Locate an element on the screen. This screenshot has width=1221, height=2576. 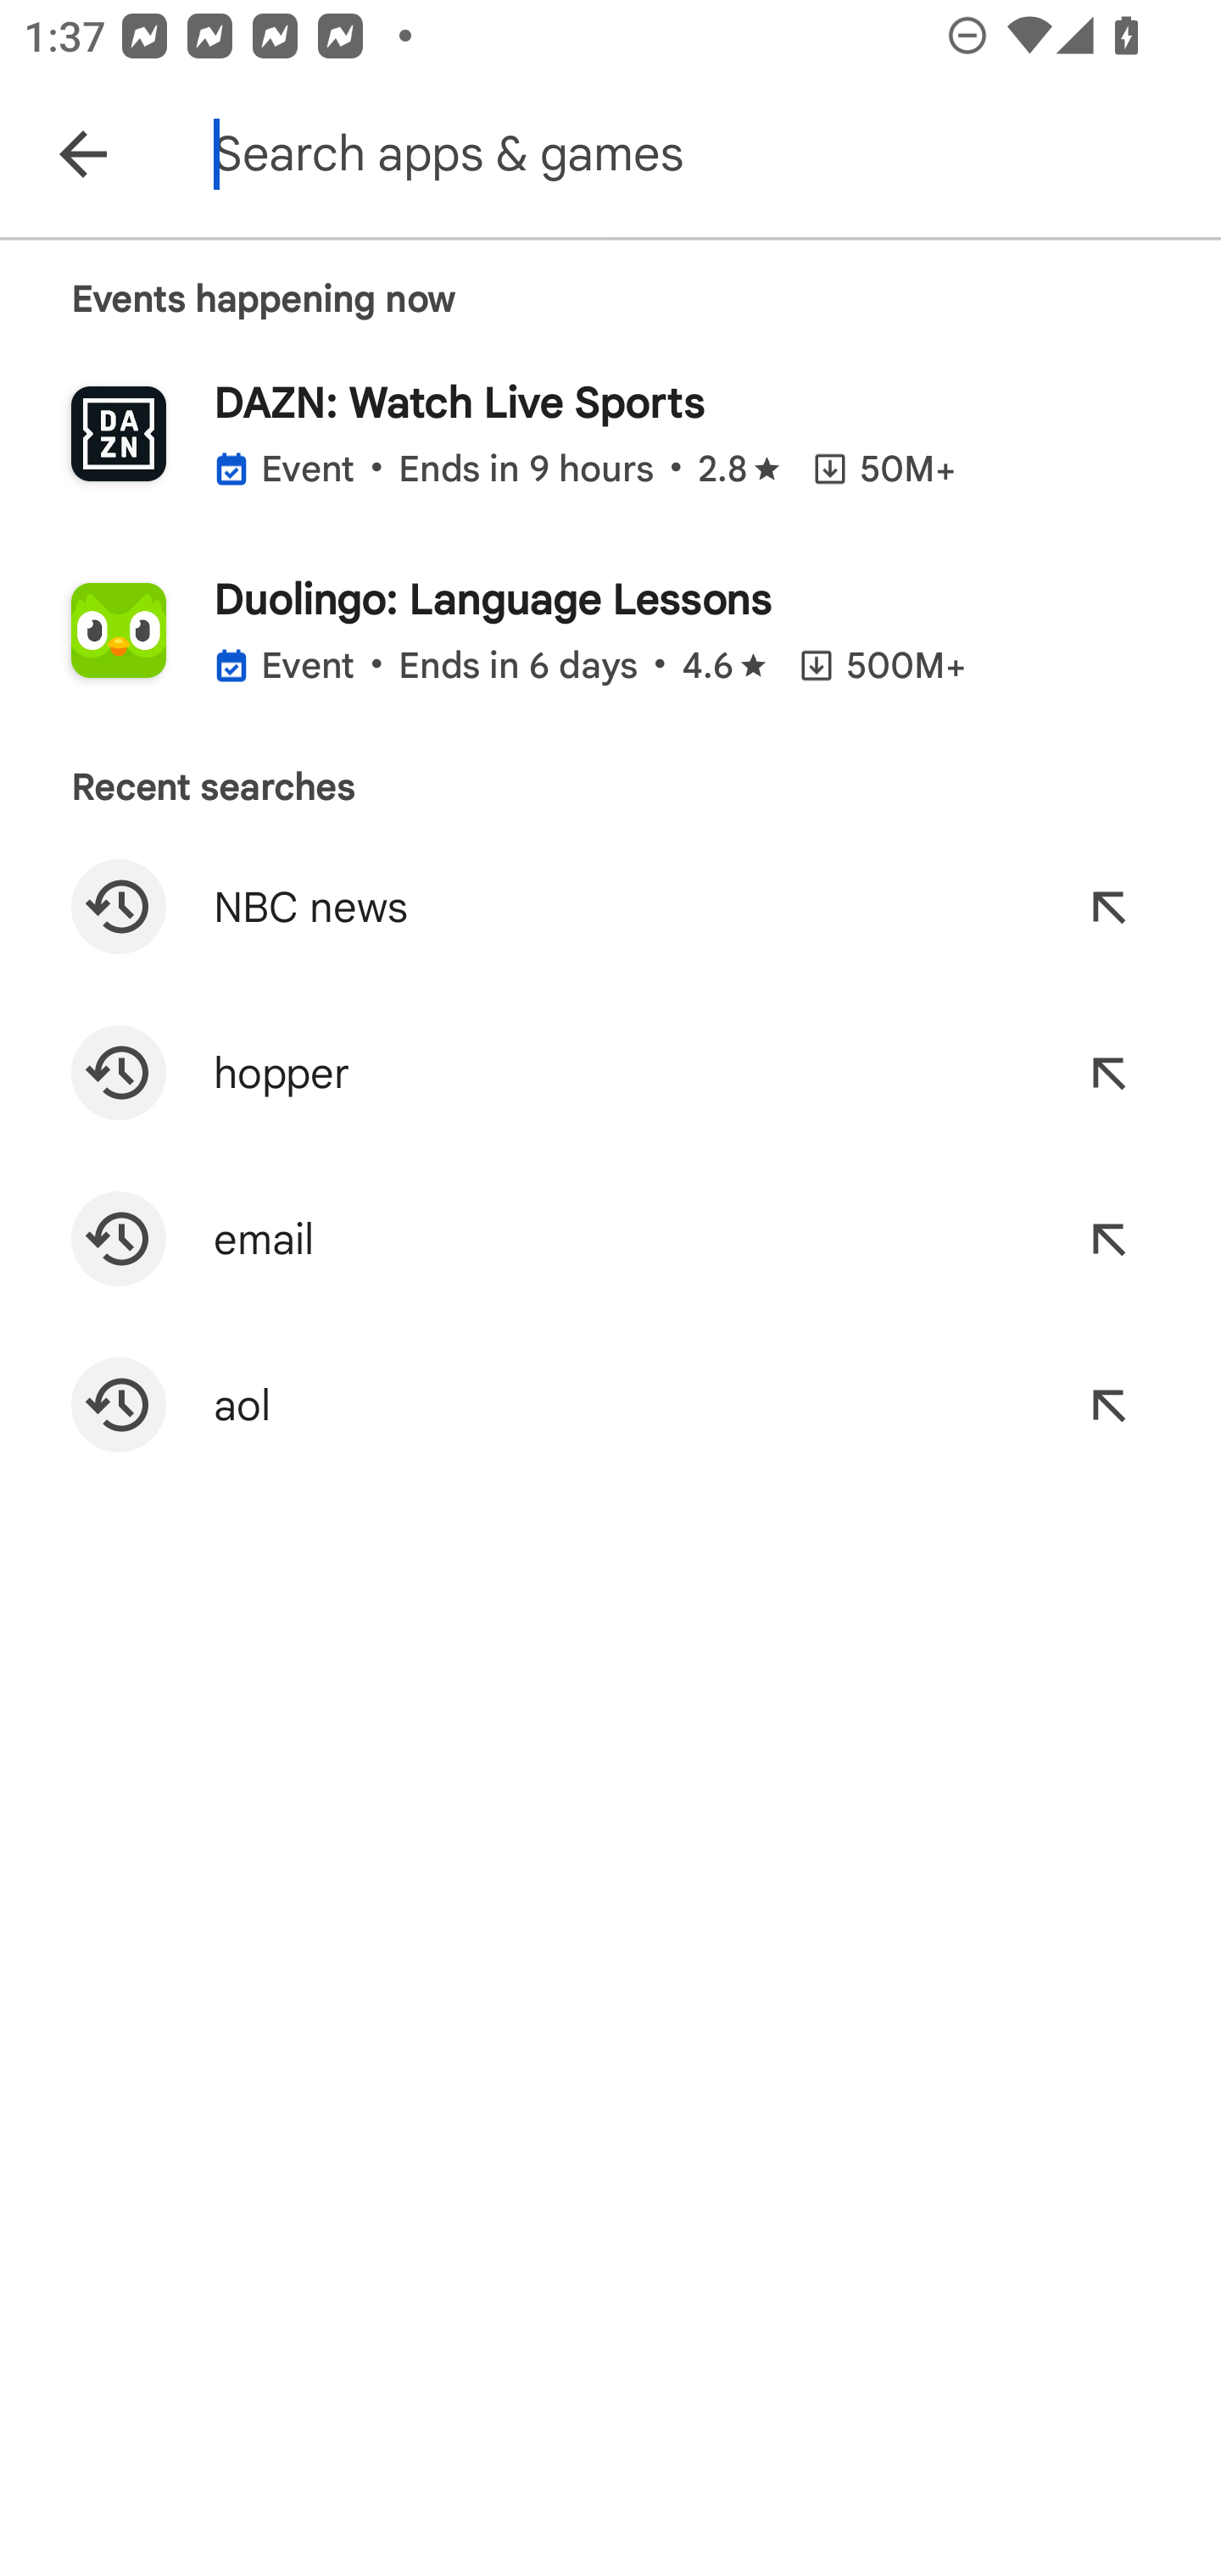
Search for "hopper"  Refine search to "hopper" is located at coordinates (610, 1073).